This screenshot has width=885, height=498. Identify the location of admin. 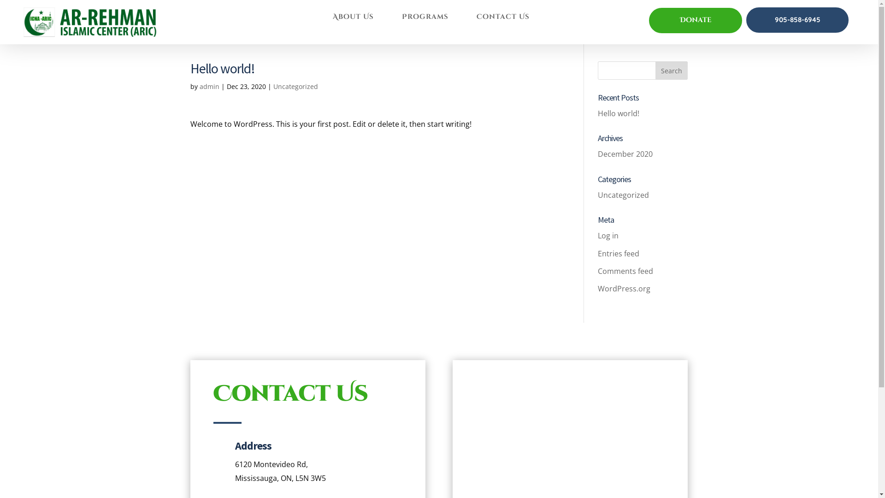
(209, 87).